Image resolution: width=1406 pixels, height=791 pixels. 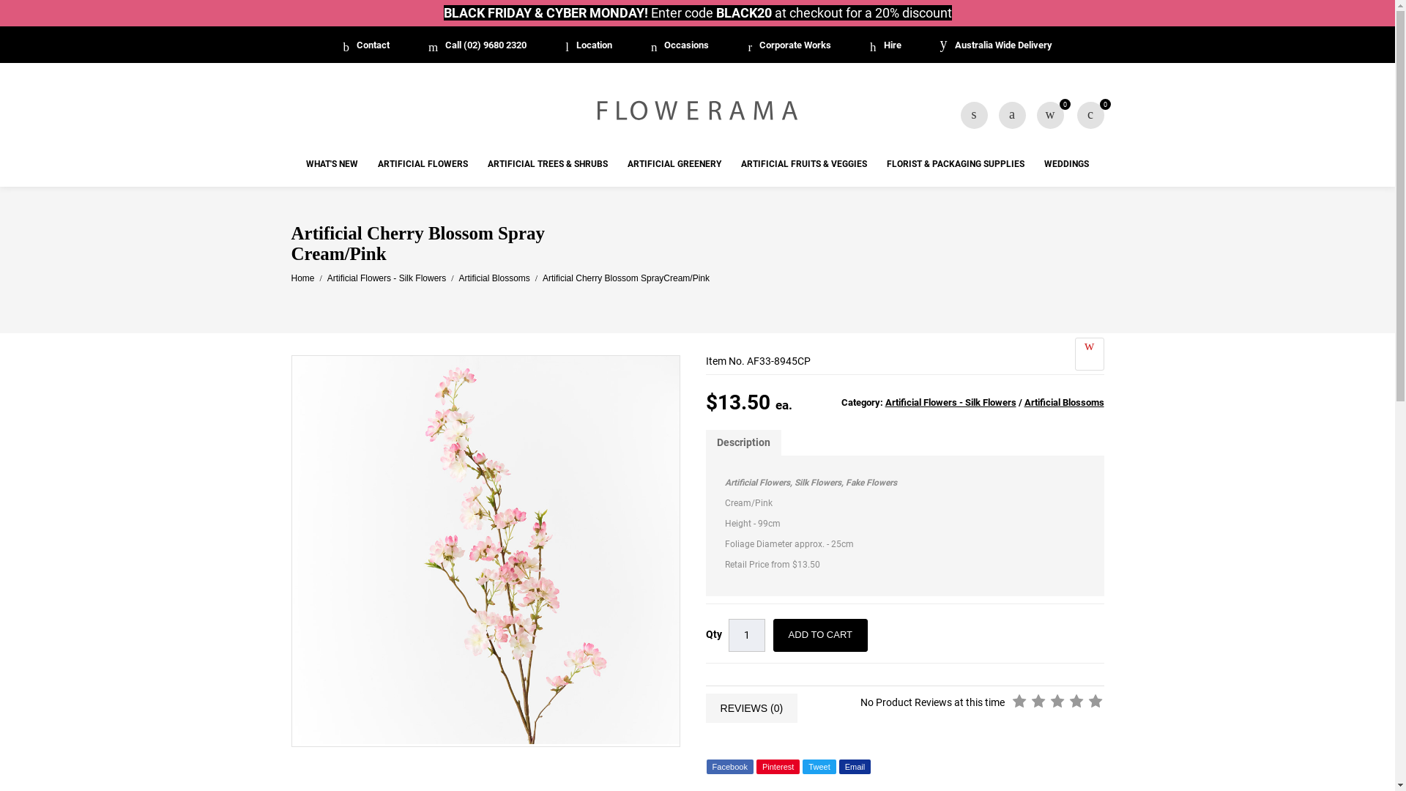 I want to click on 0, so click(x=1090, y=116).